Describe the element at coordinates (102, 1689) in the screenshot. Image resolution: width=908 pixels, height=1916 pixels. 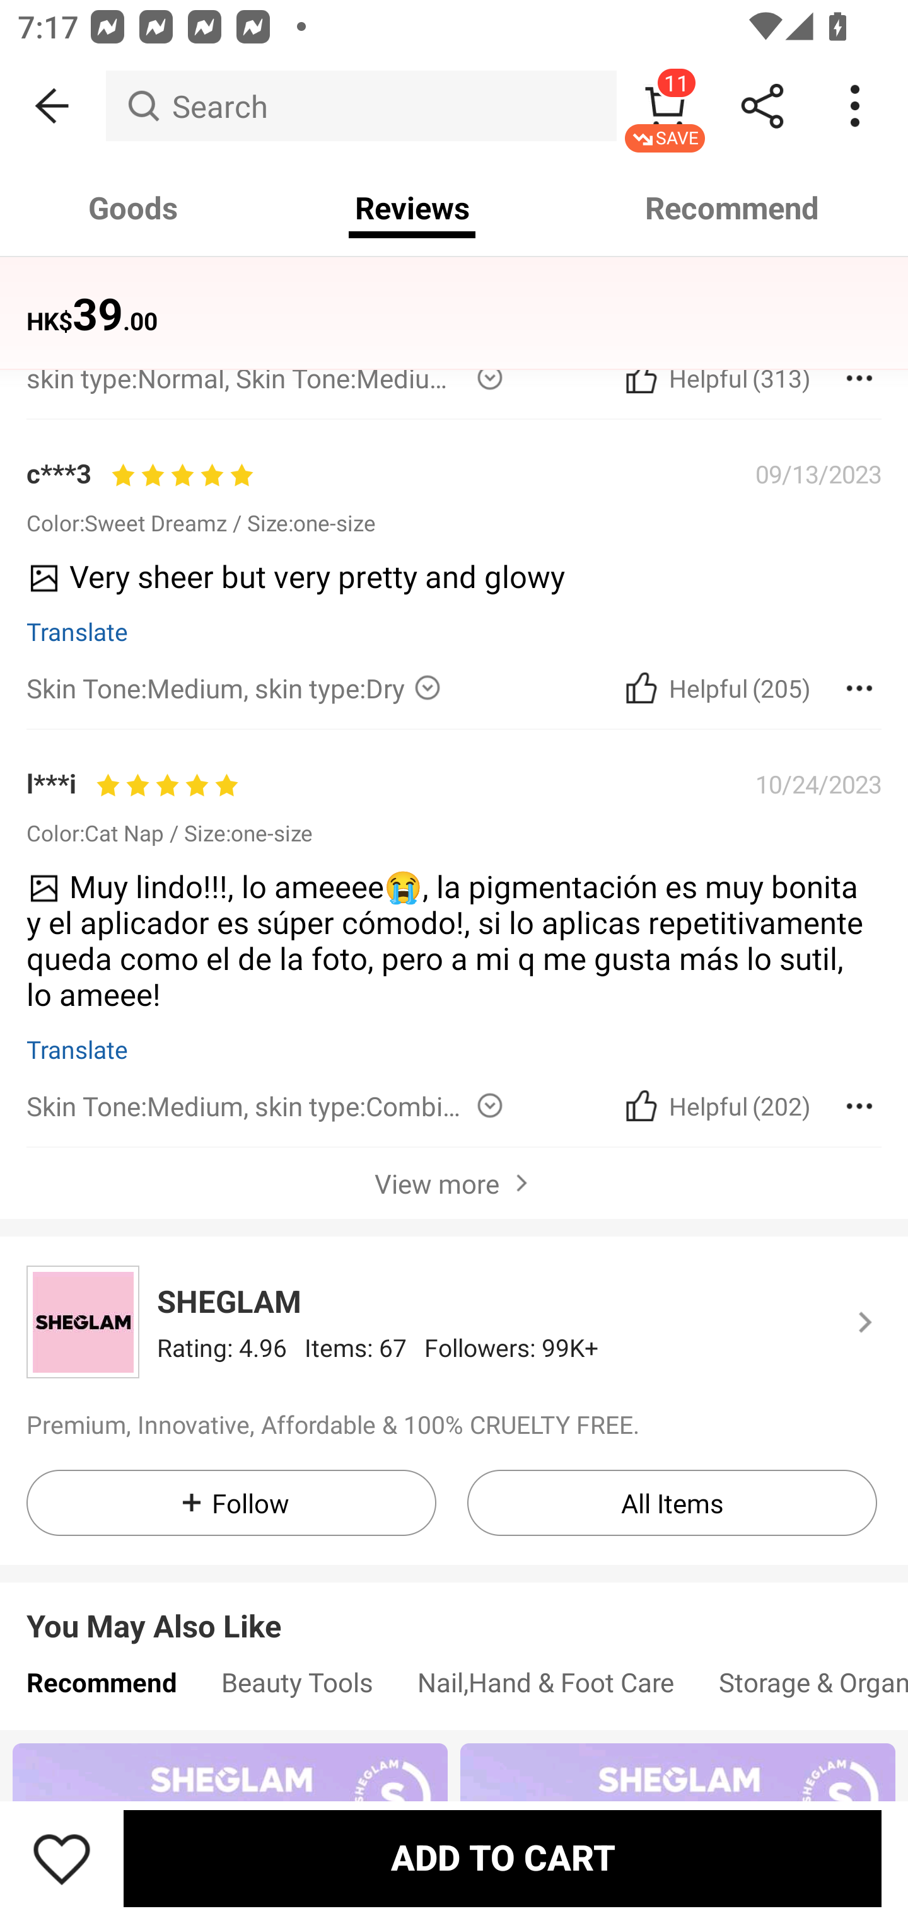
I see `Recommend` at that location.